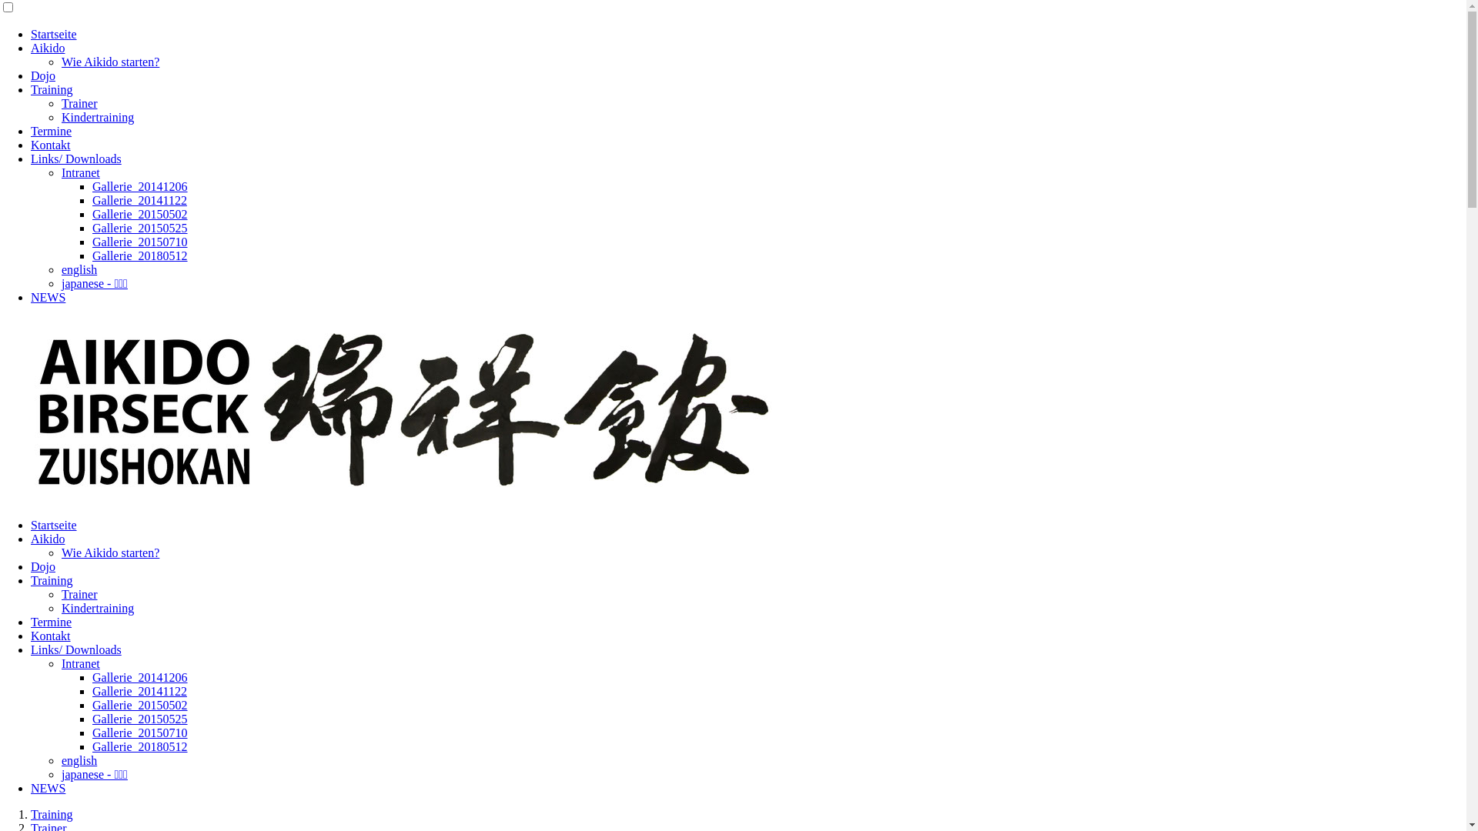 The image size is (1478, 831). I want to click on Wie Aikido starten?, so click(111, 552).